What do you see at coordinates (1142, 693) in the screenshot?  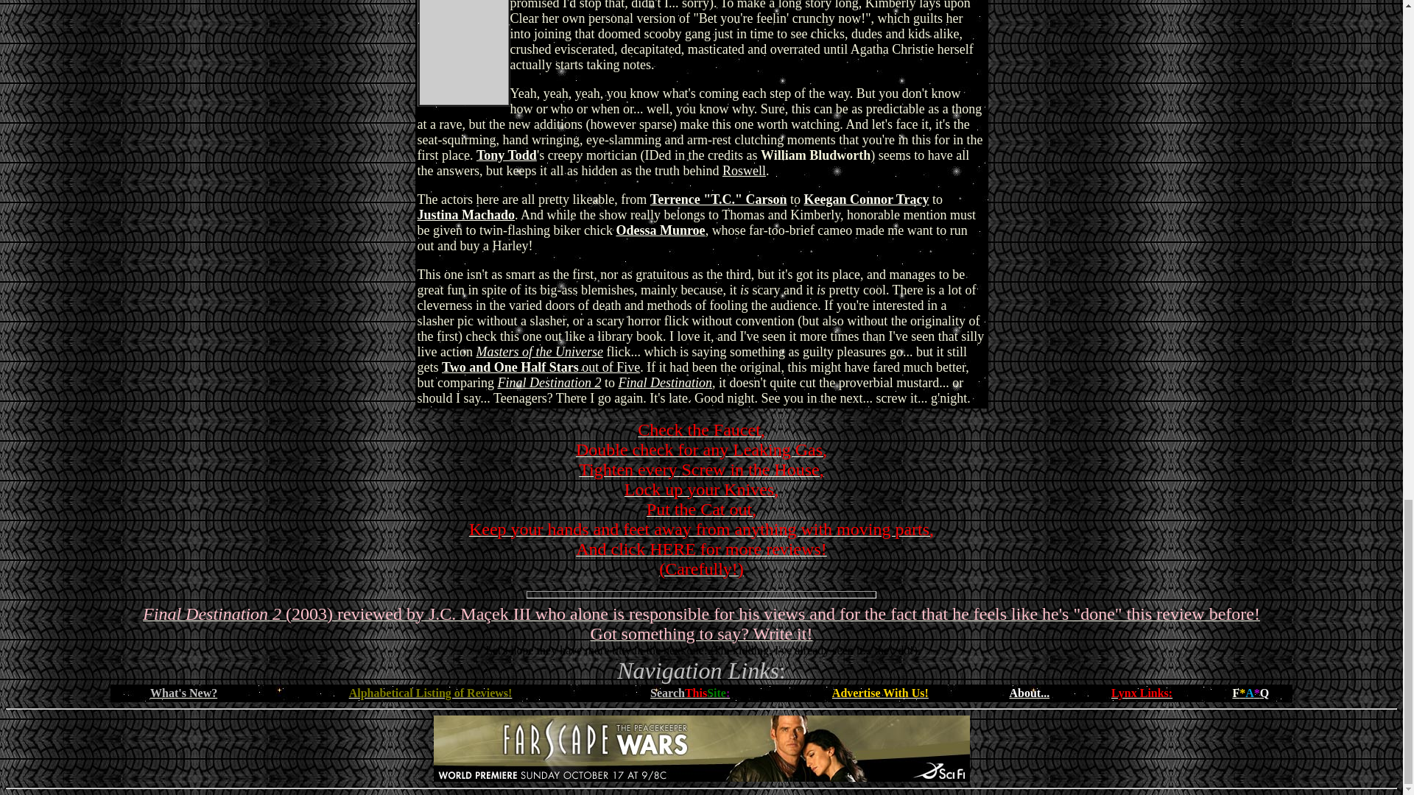 I see `Lynx Links:` at bounding box center [1142, 693].